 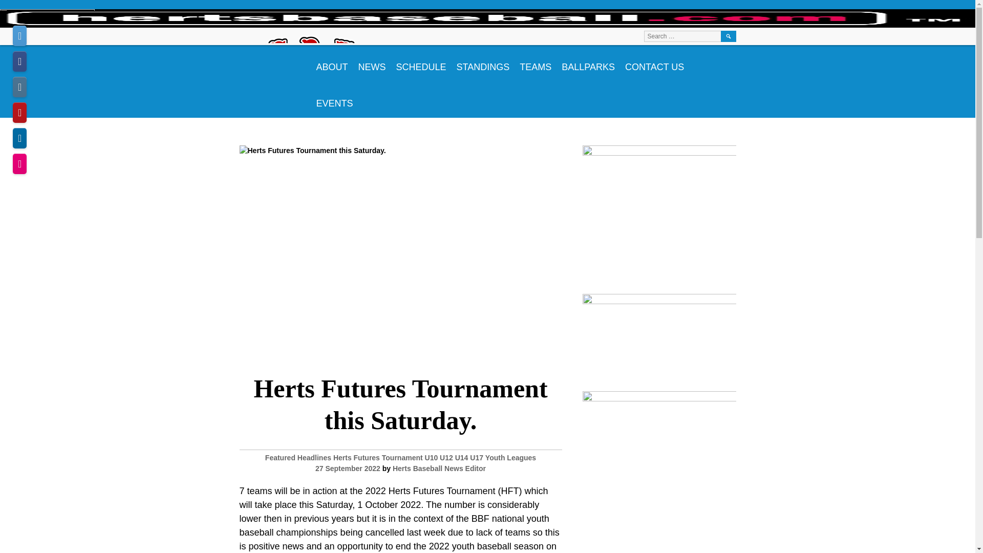 What do you see at coordinates (535, 62) in the screenshot?
I see `TEAMS` at bounding box center [535, 62].